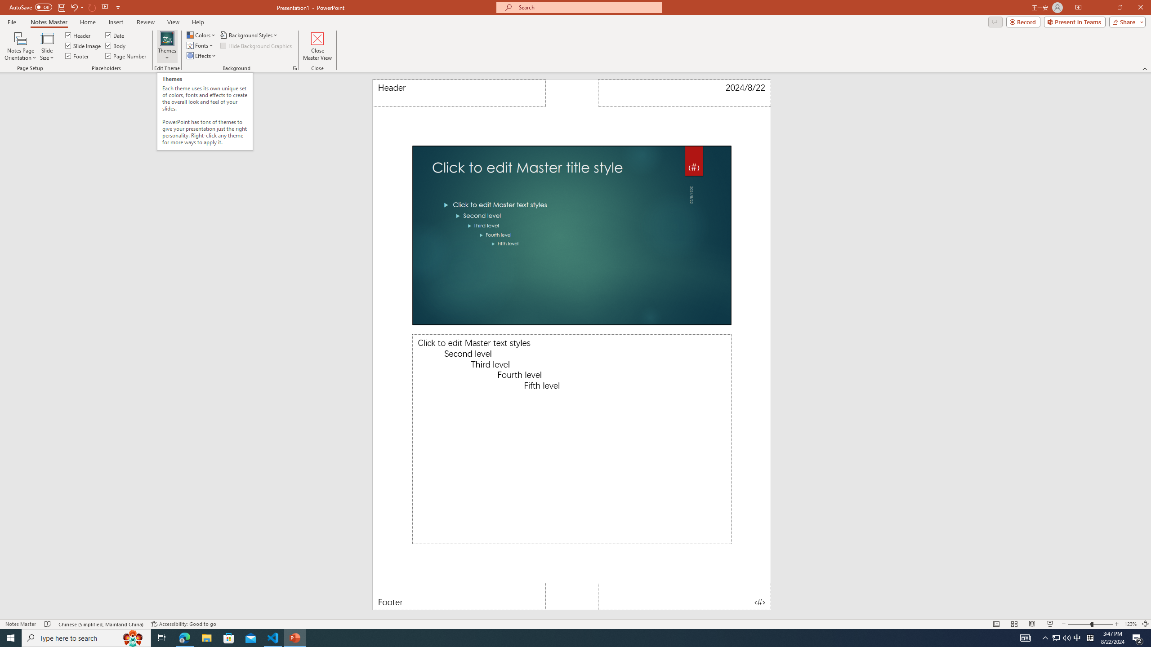 The width and height of the screenshot is (1151, 647). I want to click on Effects, so click(202, 56).